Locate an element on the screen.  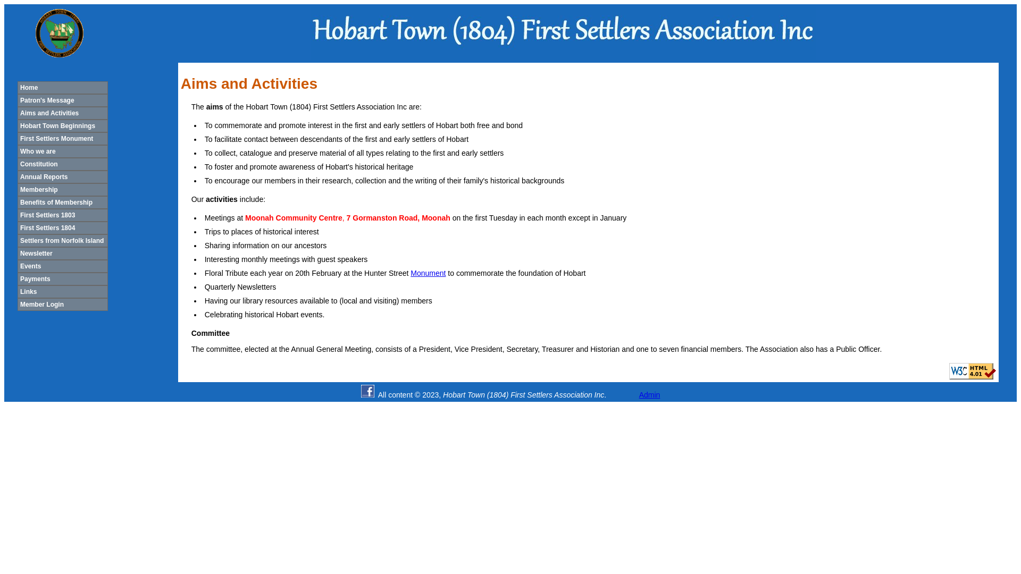
Who we are is located at coordinates (63, 151).